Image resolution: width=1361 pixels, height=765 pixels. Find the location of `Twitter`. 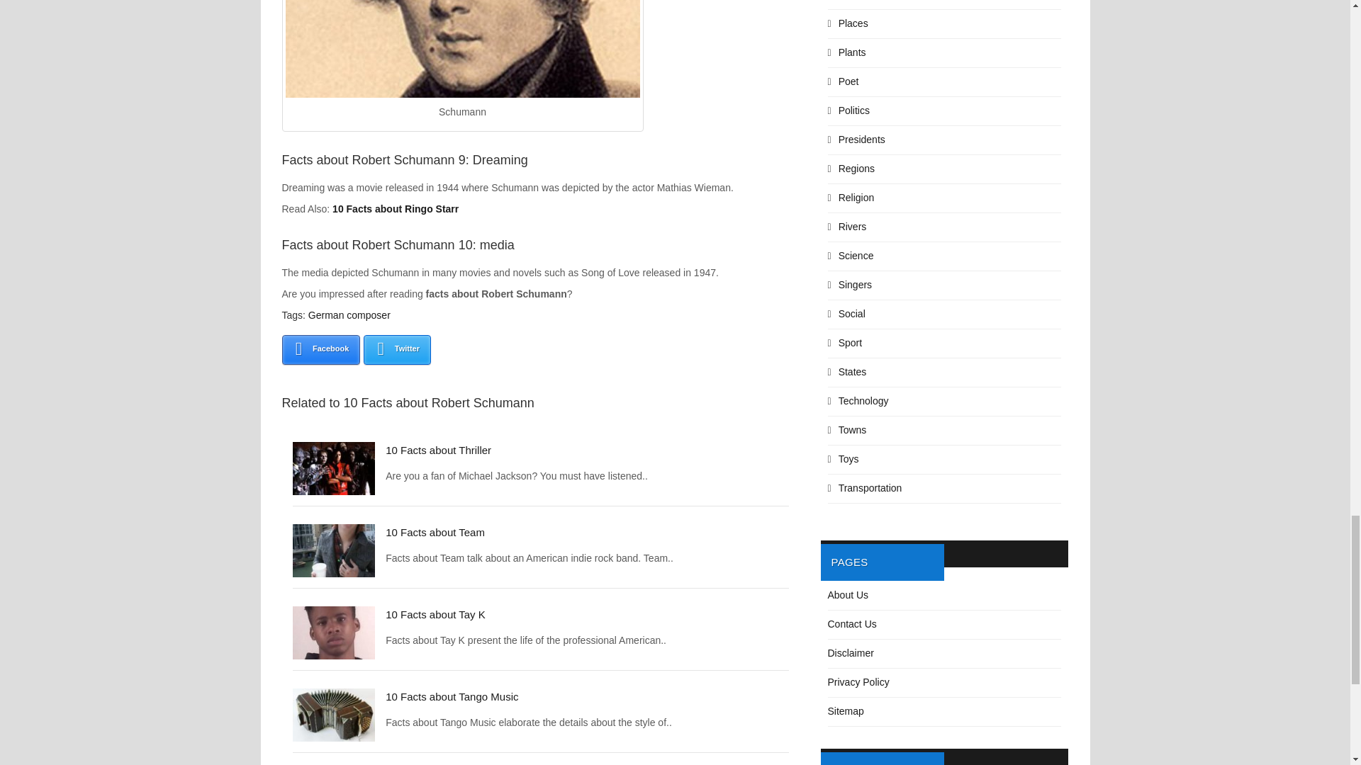

Twitter is located at coordinates (397, 350).